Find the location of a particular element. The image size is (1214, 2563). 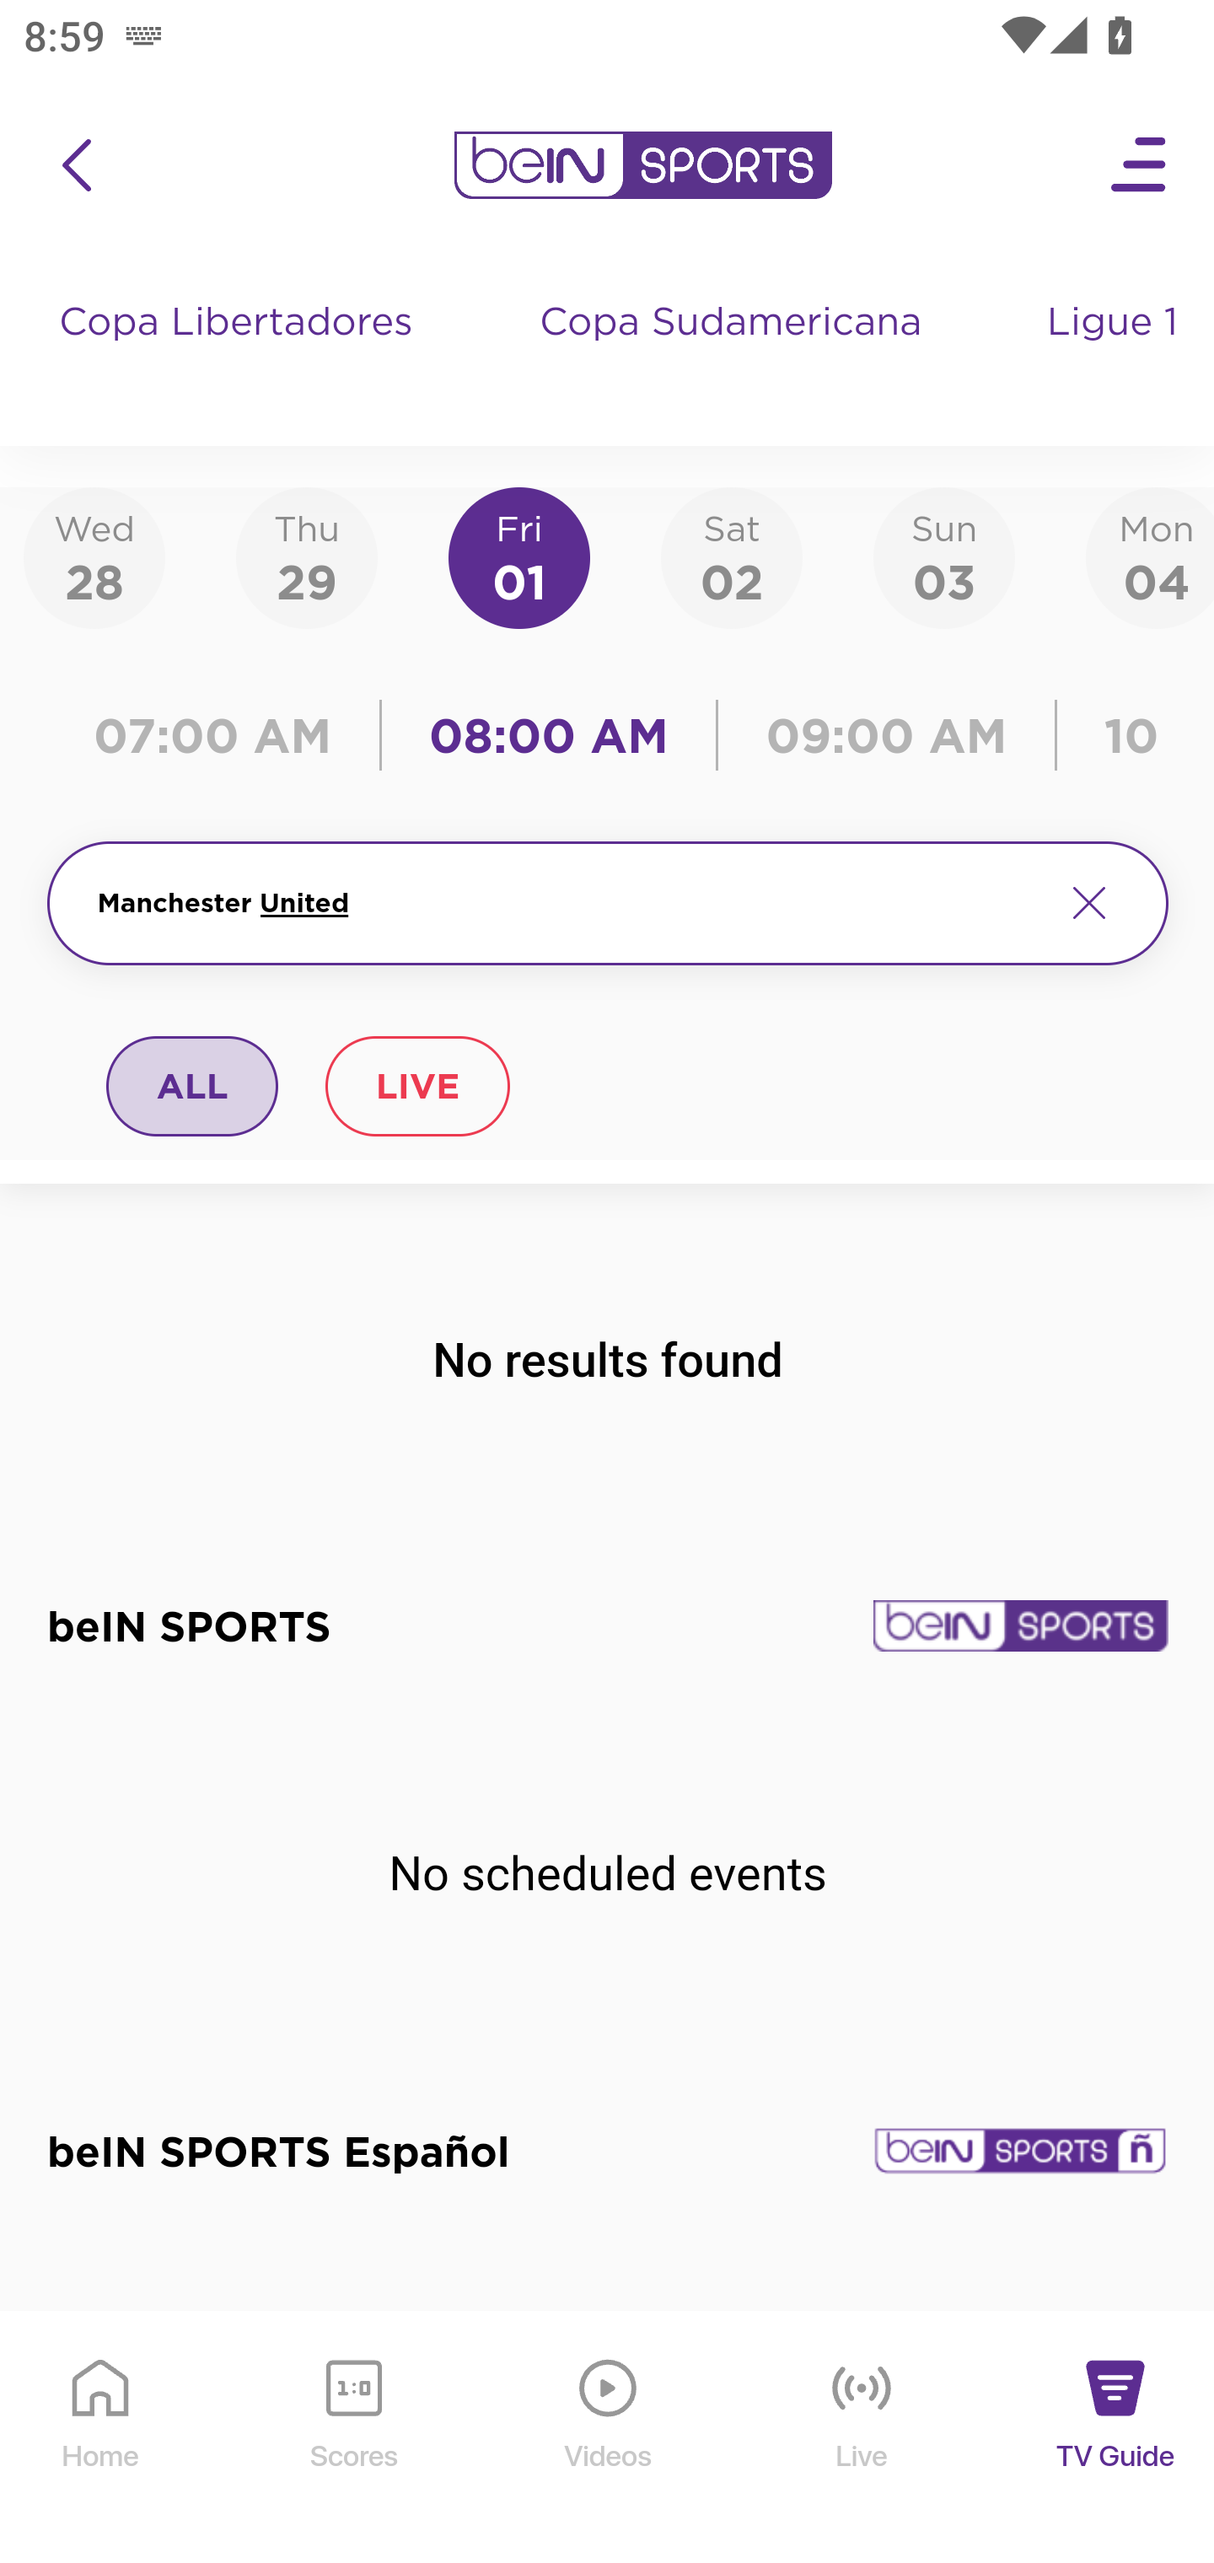

Copa Sudamericana is located at coordinates (733, 354).